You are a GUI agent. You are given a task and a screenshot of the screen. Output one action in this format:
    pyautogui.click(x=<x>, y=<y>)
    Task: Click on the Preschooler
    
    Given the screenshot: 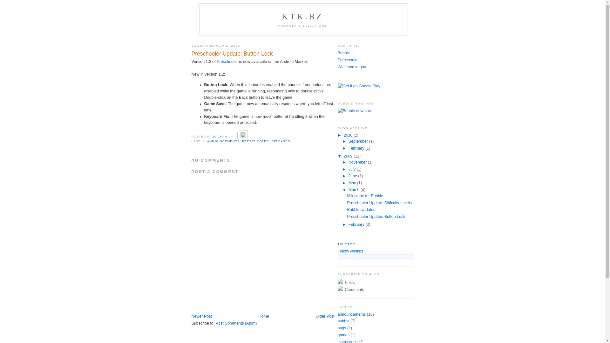 What is the action you would take?
    pyautogui.click(x=227, y=62)
    